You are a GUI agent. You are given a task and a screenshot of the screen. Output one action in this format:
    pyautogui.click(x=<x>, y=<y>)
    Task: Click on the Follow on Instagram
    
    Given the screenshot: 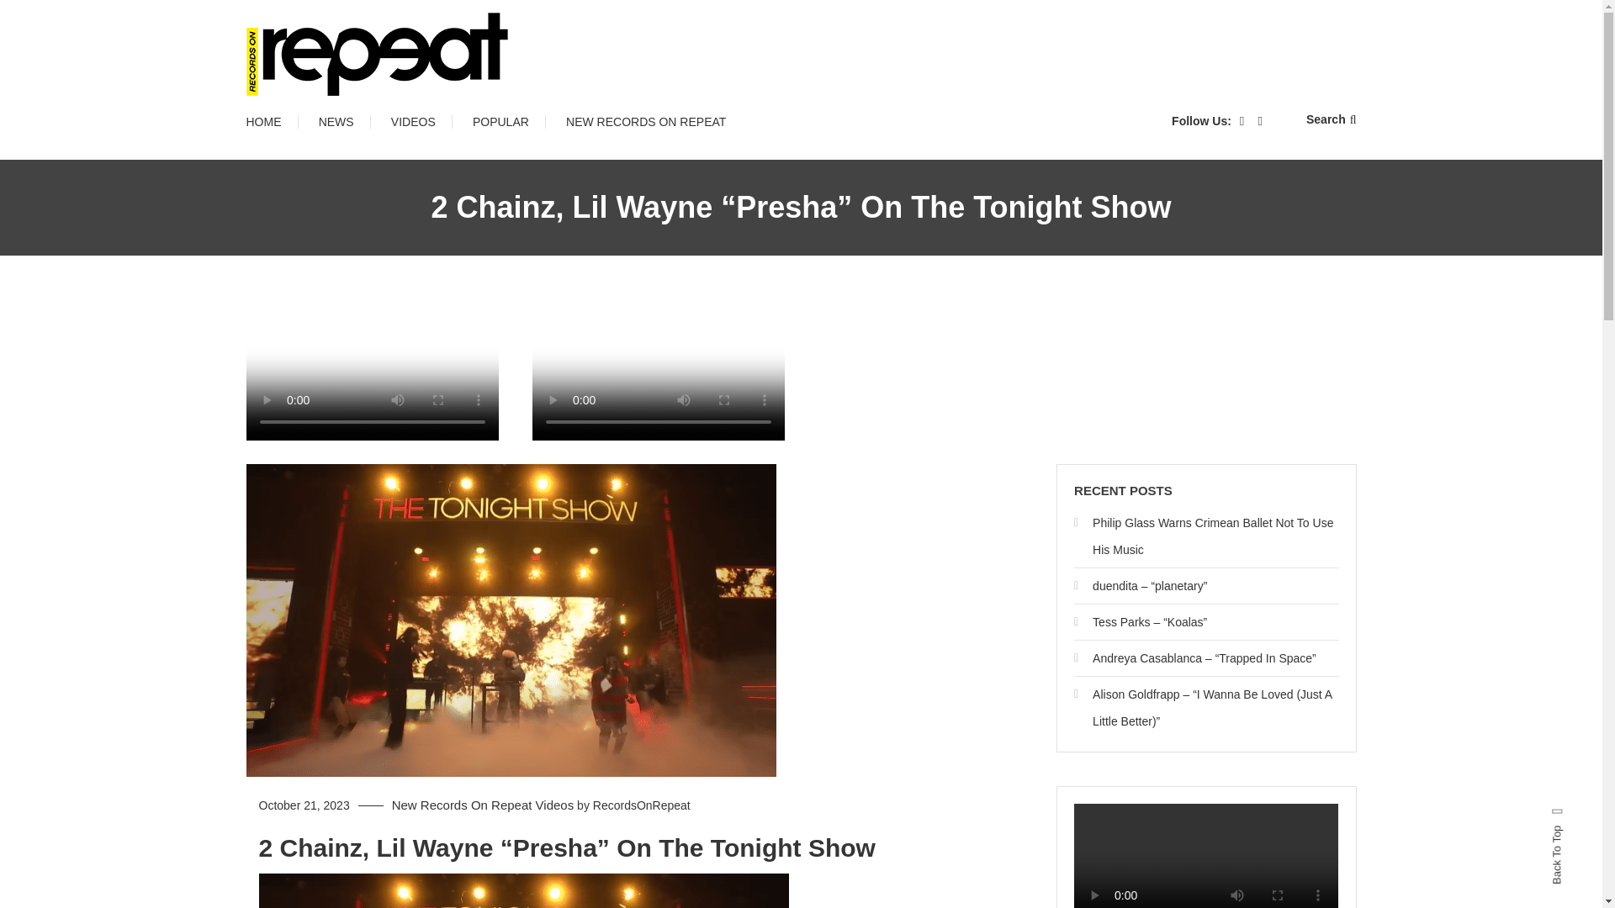 What is the action you would take?
    pyautogui.click(x=657, y=436)
    